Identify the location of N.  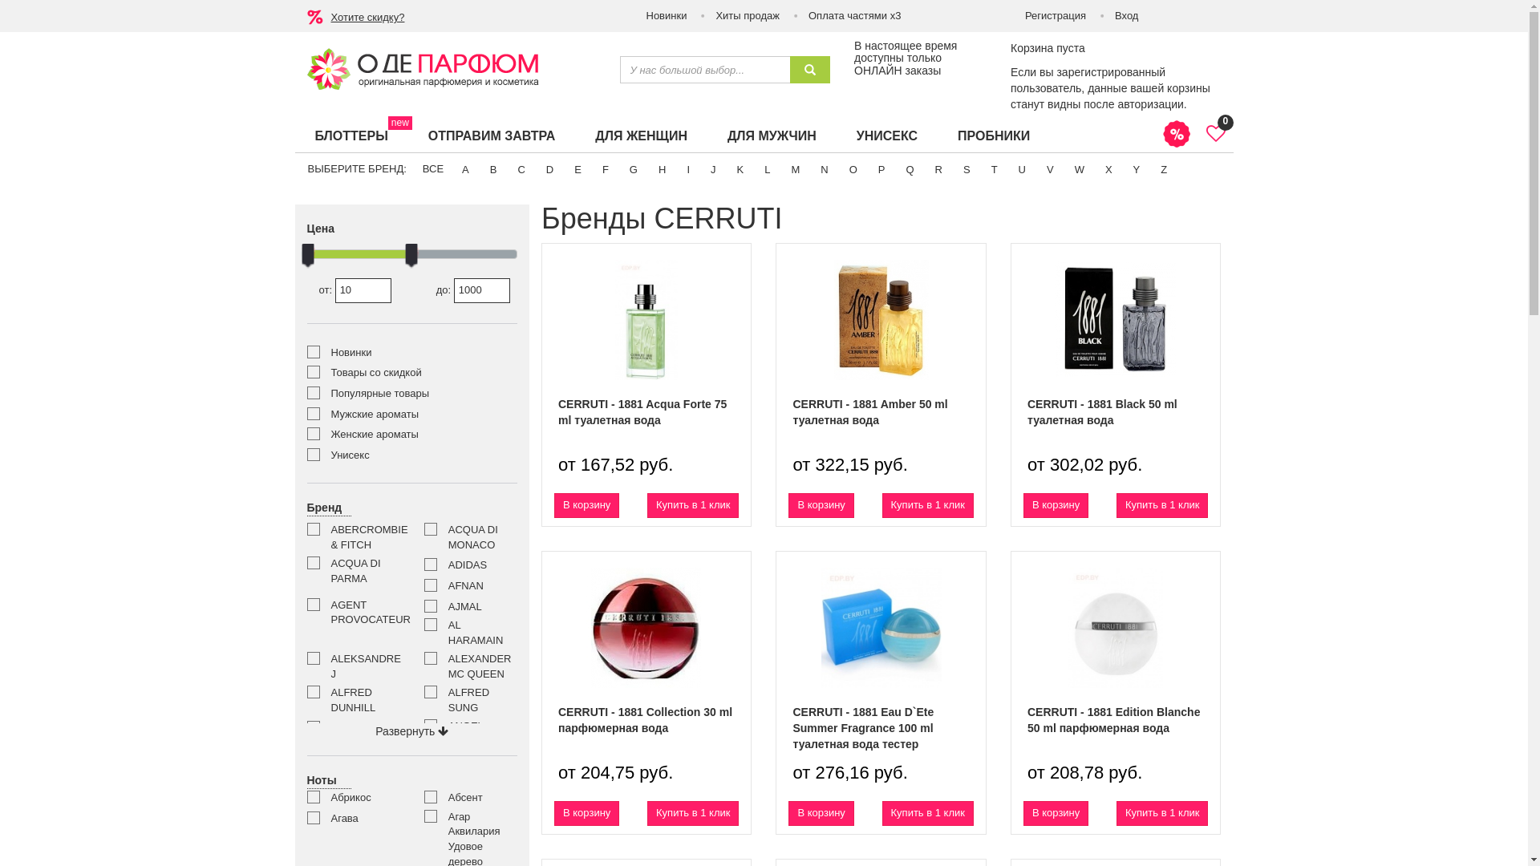
(824, 170).